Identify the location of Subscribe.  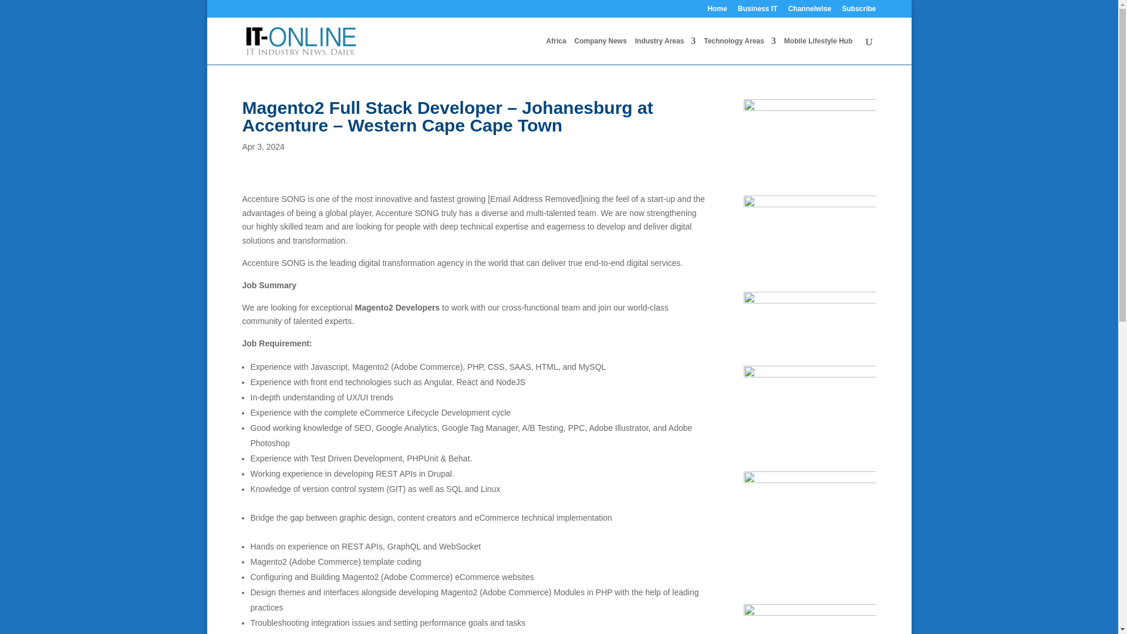
(858, 11).